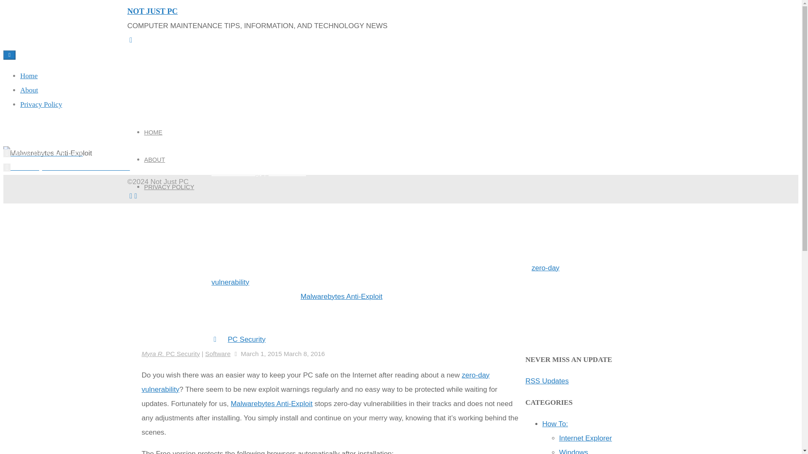  I want to click on PC Security, so click(236, 171).